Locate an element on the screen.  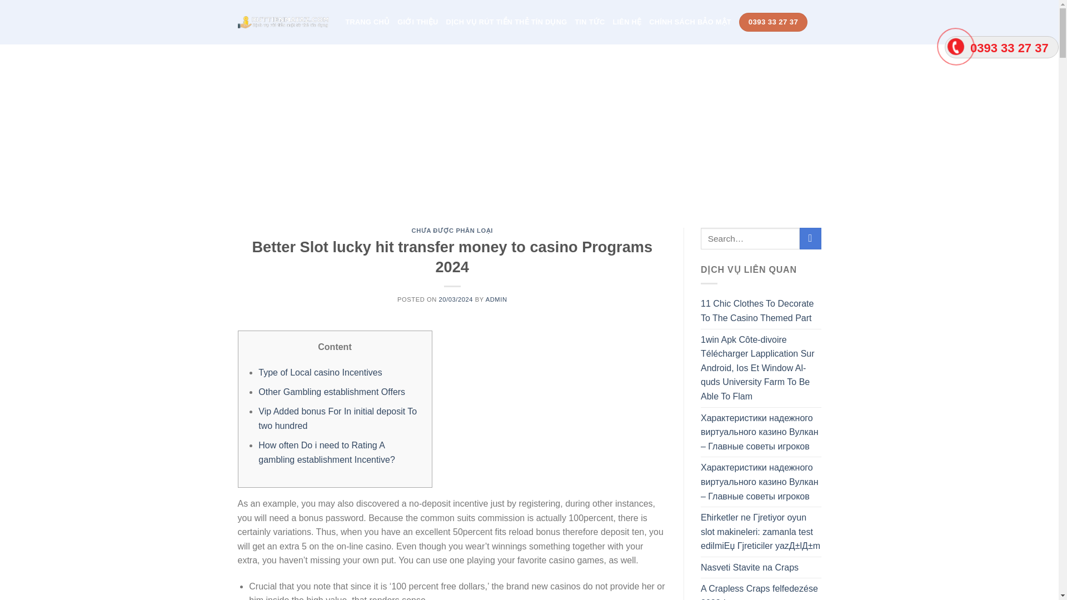
0393 33 27 37 is located at coordinates (774, 22).